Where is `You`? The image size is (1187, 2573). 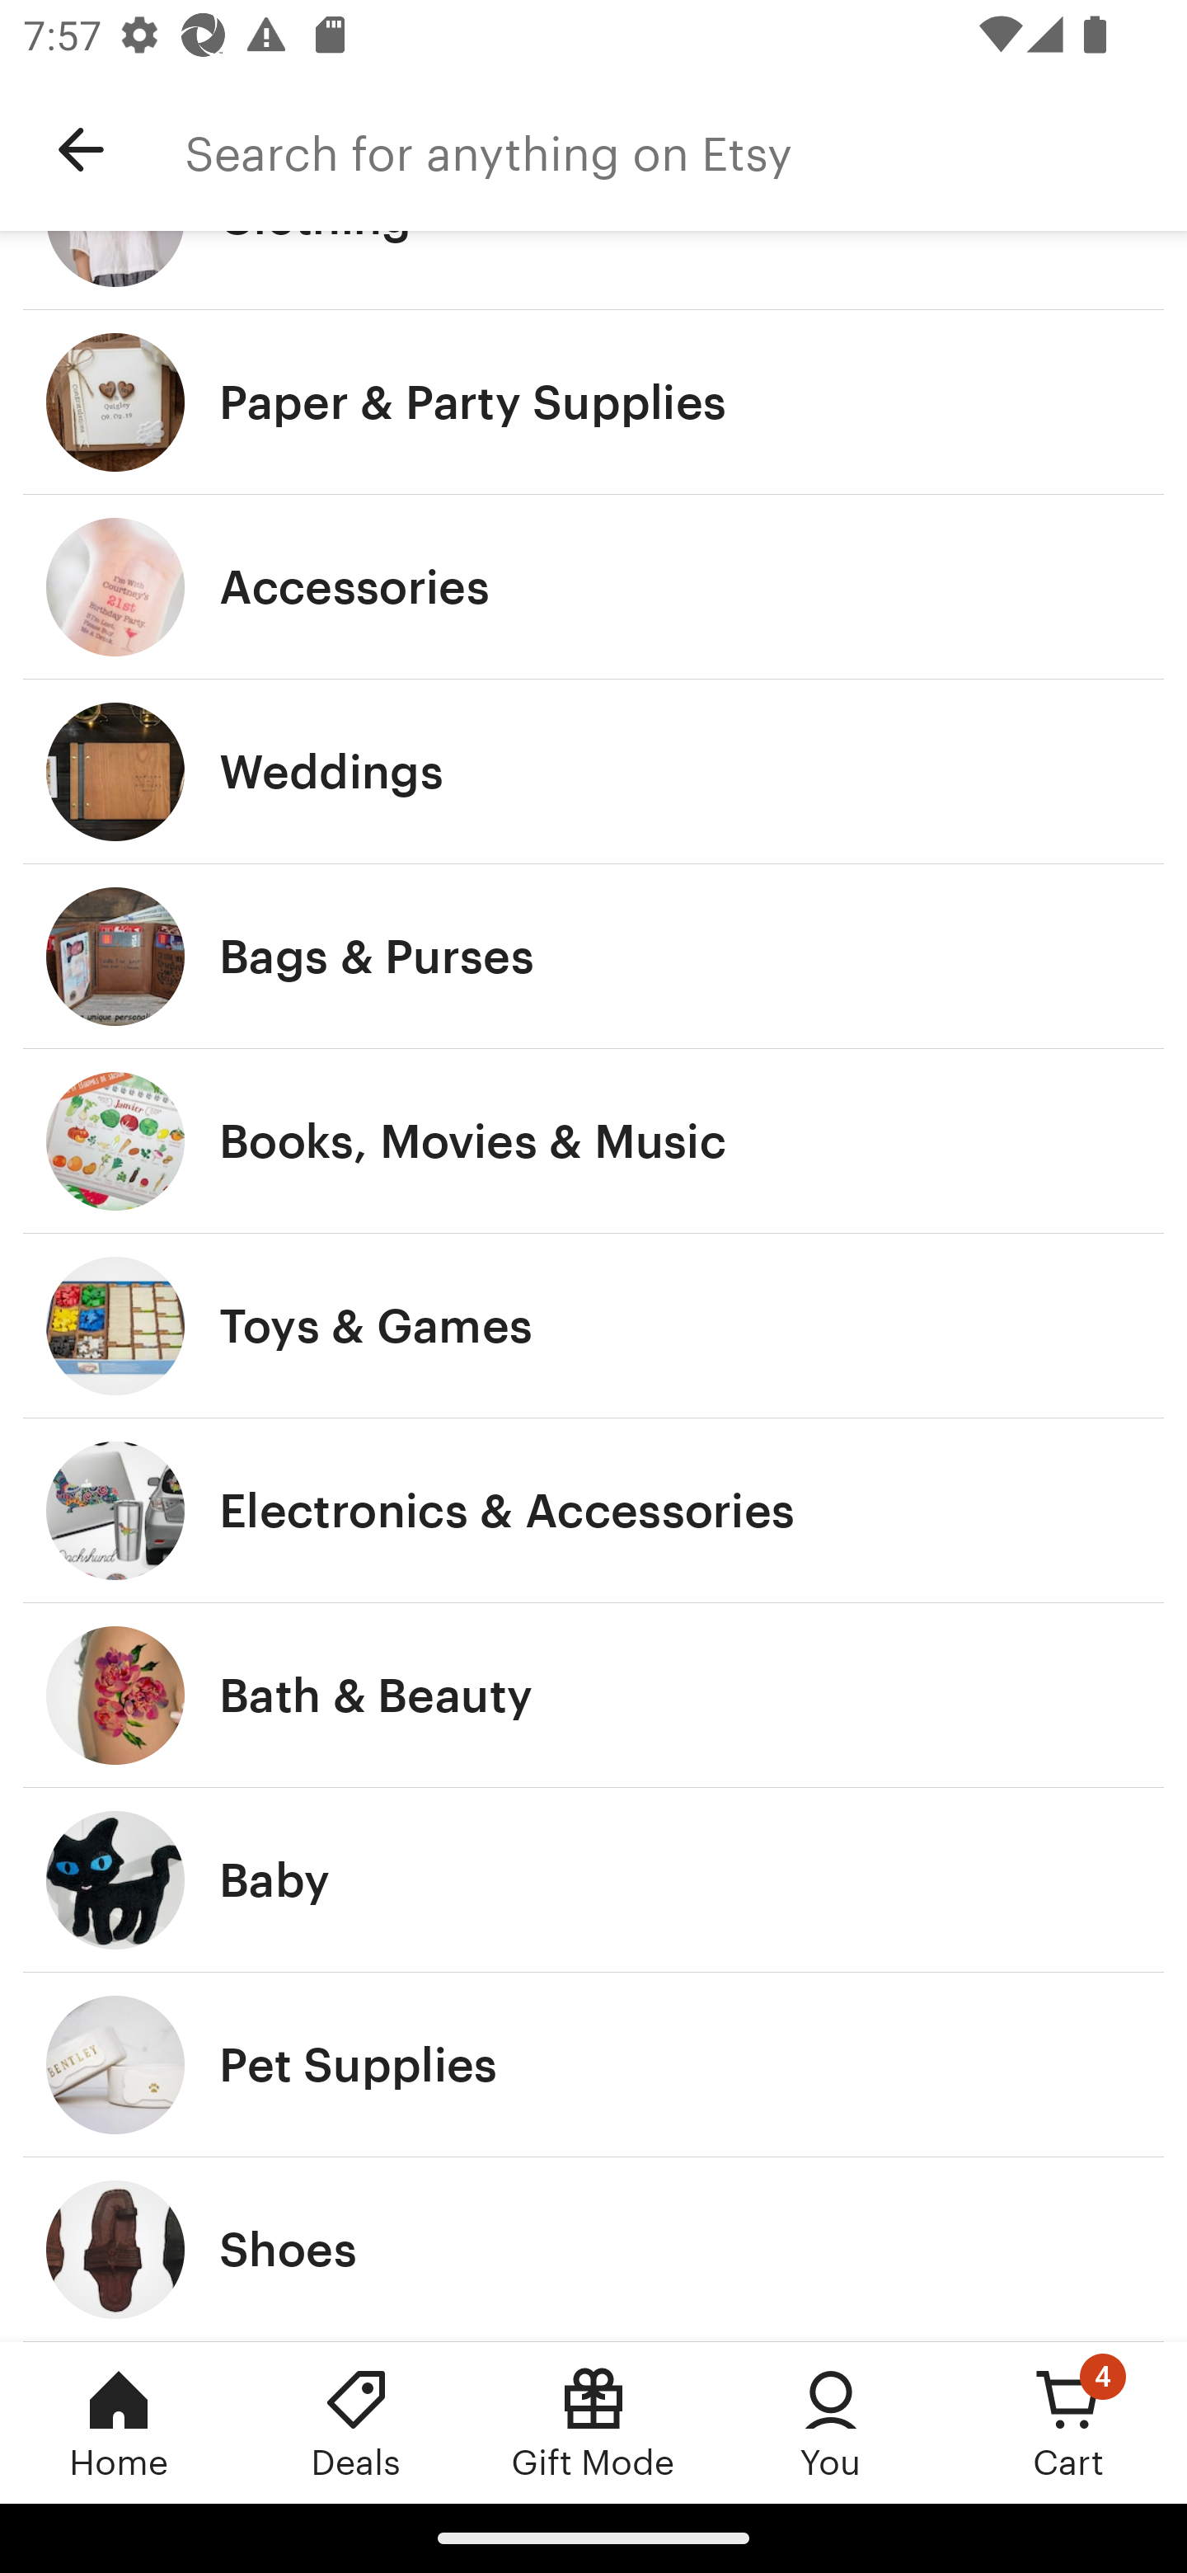 You is located at coordinates (831, 2422).